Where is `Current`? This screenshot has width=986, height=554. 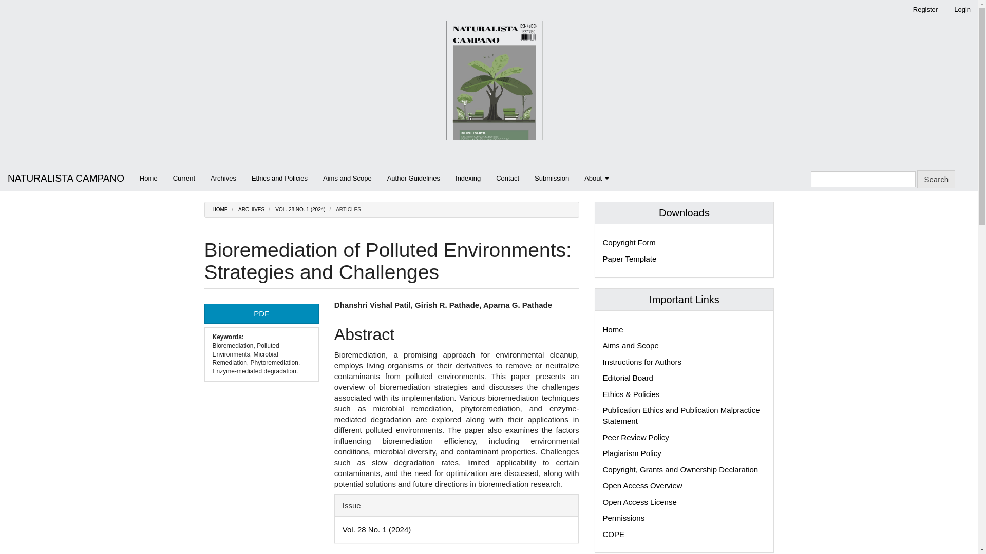 Current is located at coordinates (184, 179).